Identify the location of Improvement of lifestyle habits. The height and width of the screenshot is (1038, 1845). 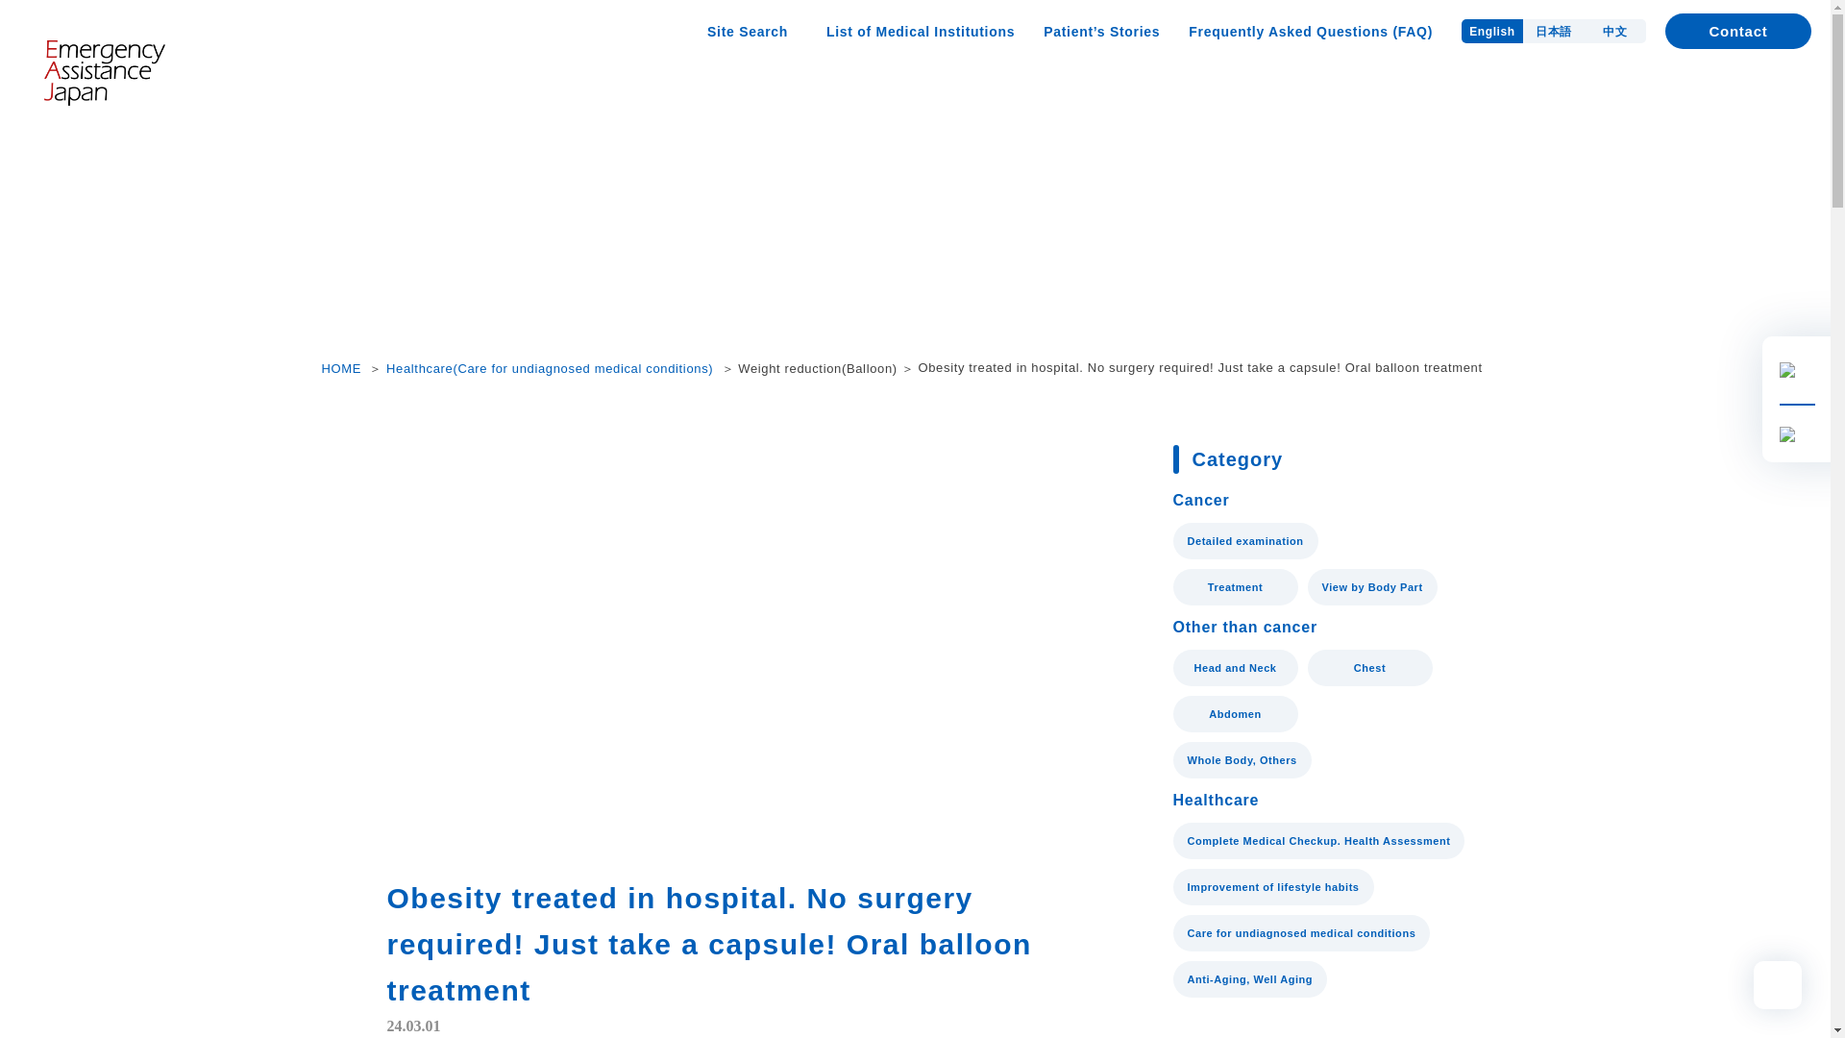
(1272, 886).